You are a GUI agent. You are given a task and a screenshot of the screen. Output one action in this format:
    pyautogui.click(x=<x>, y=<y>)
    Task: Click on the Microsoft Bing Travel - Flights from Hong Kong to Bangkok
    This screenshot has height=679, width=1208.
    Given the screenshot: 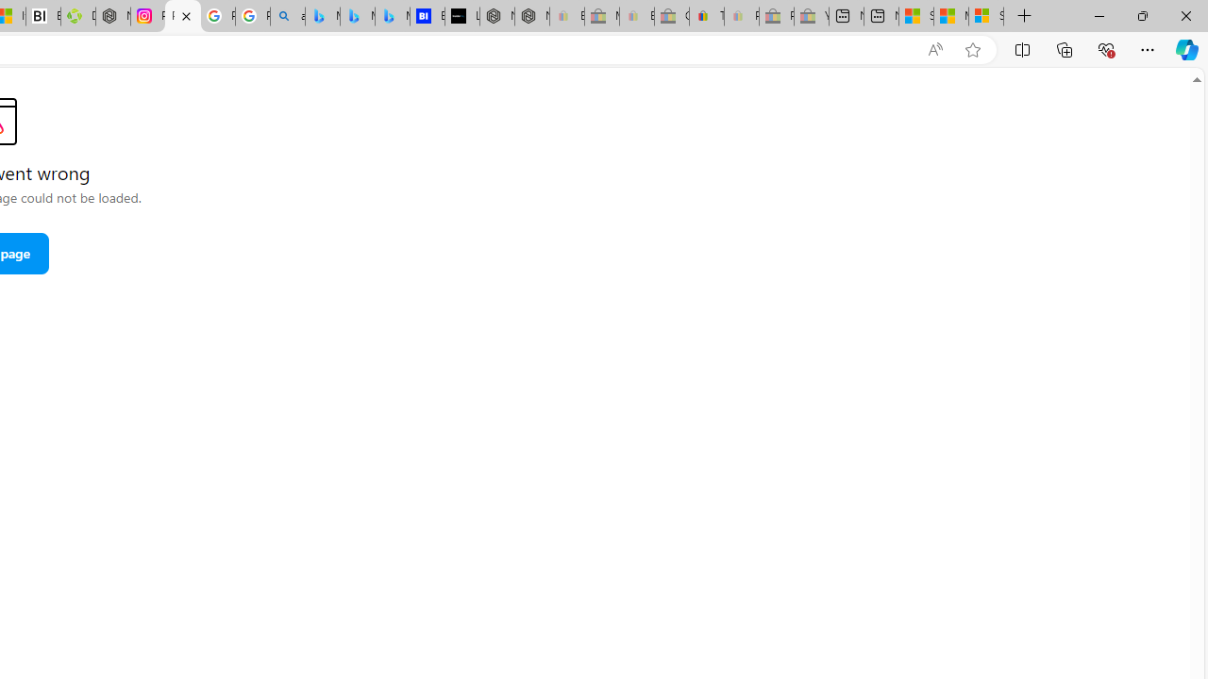 What is the action you would take?
    pyautogui.click(x=322, y=17)
    